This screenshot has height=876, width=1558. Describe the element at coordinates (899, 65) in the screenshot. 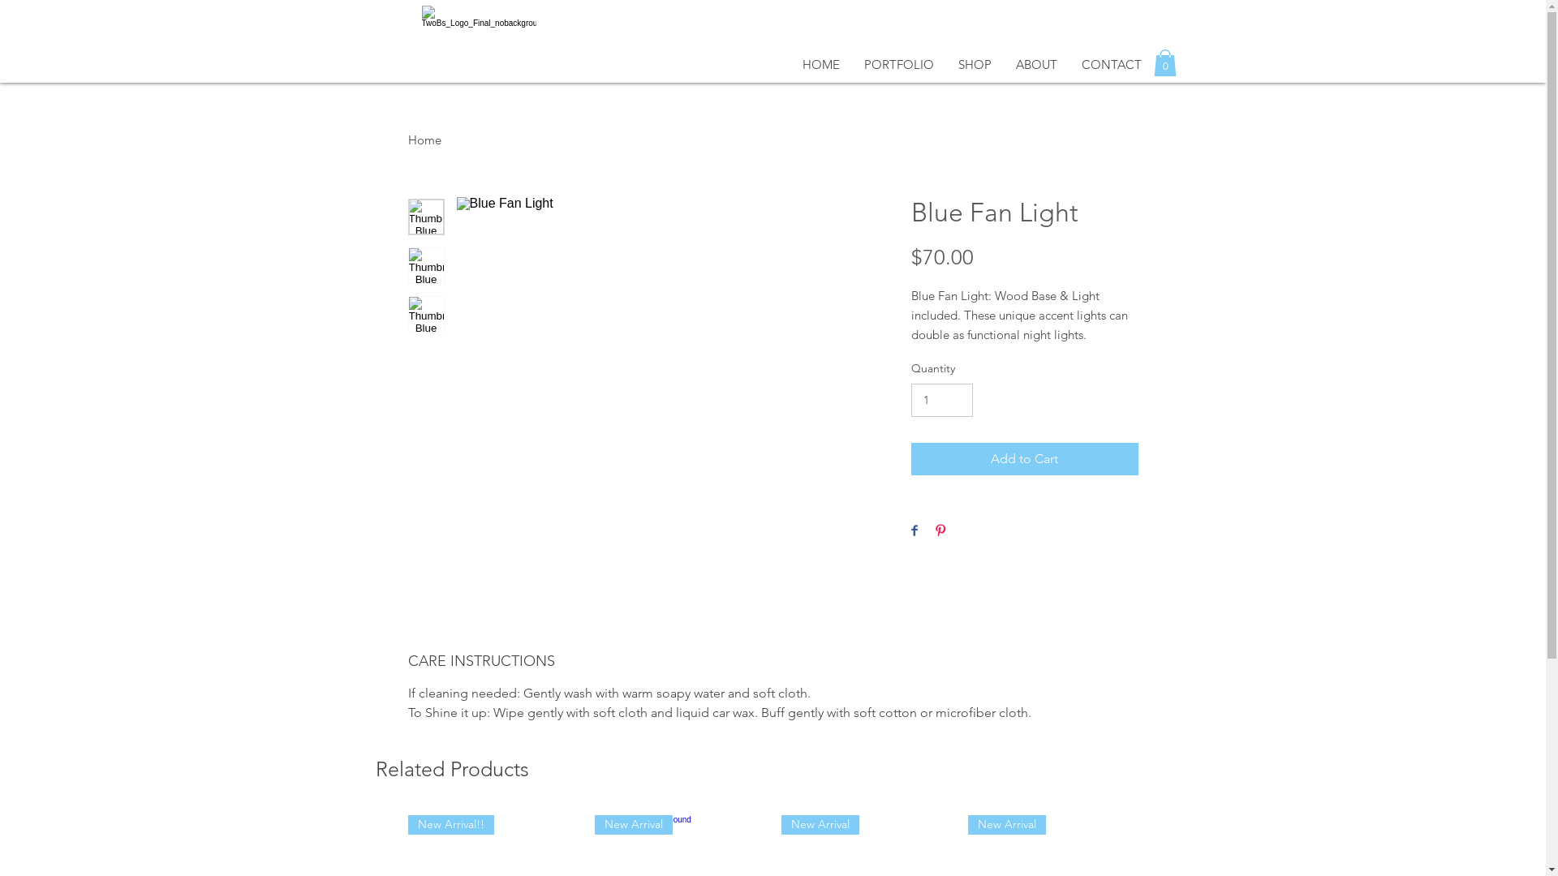

I see `PORTFOLIO` at that location.